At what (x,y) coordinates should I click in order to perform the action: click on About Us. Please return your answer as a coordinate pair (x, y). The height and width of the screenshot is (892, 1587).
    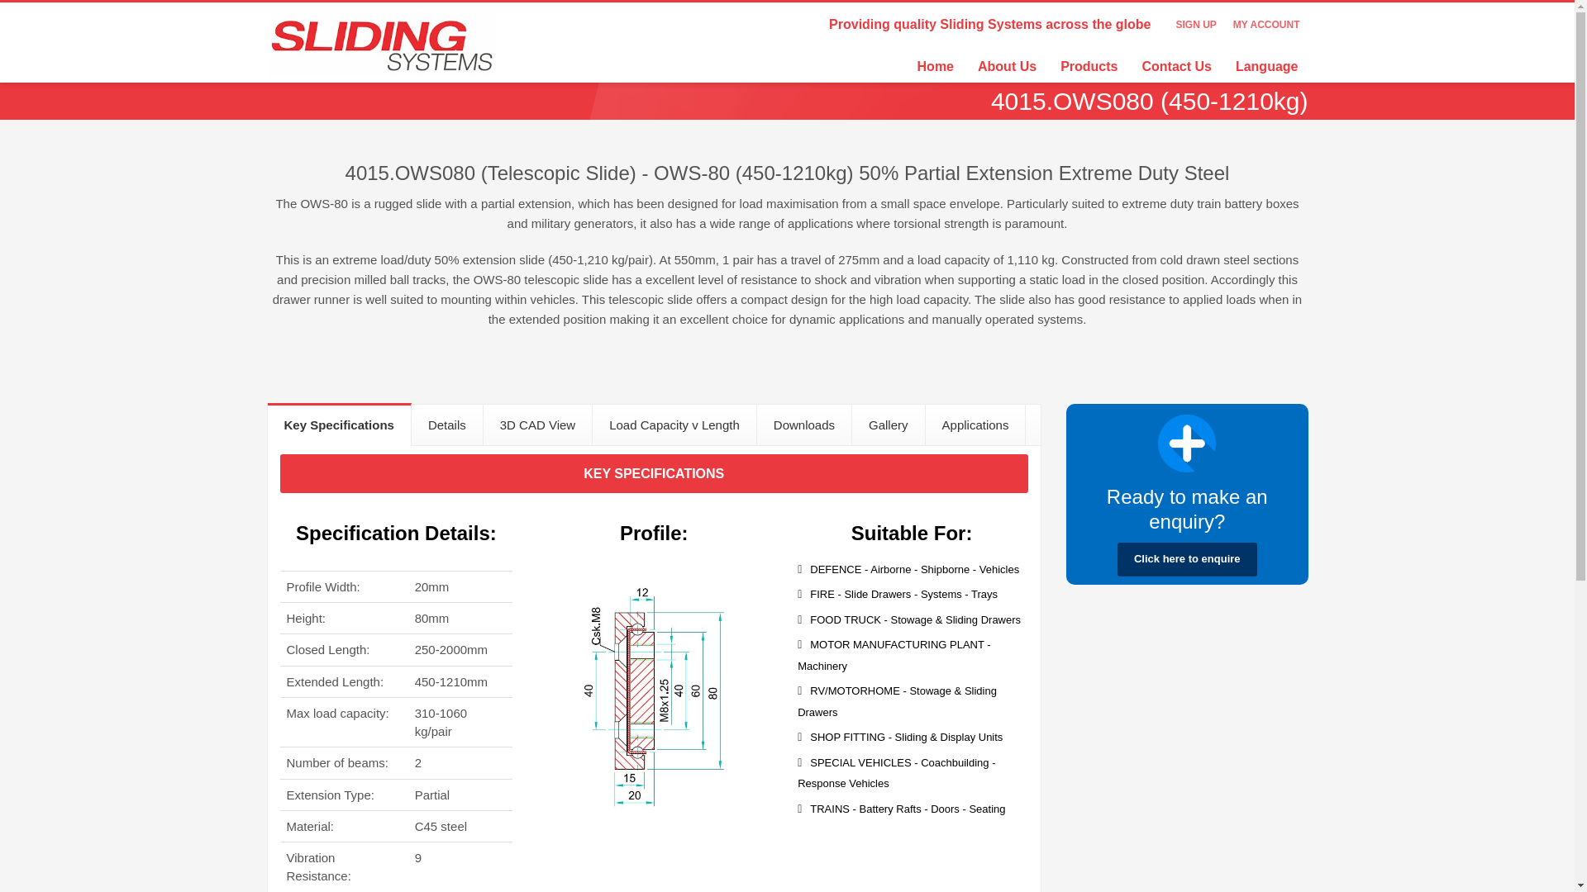
    Looking at the image, I should click on (1007, 66).